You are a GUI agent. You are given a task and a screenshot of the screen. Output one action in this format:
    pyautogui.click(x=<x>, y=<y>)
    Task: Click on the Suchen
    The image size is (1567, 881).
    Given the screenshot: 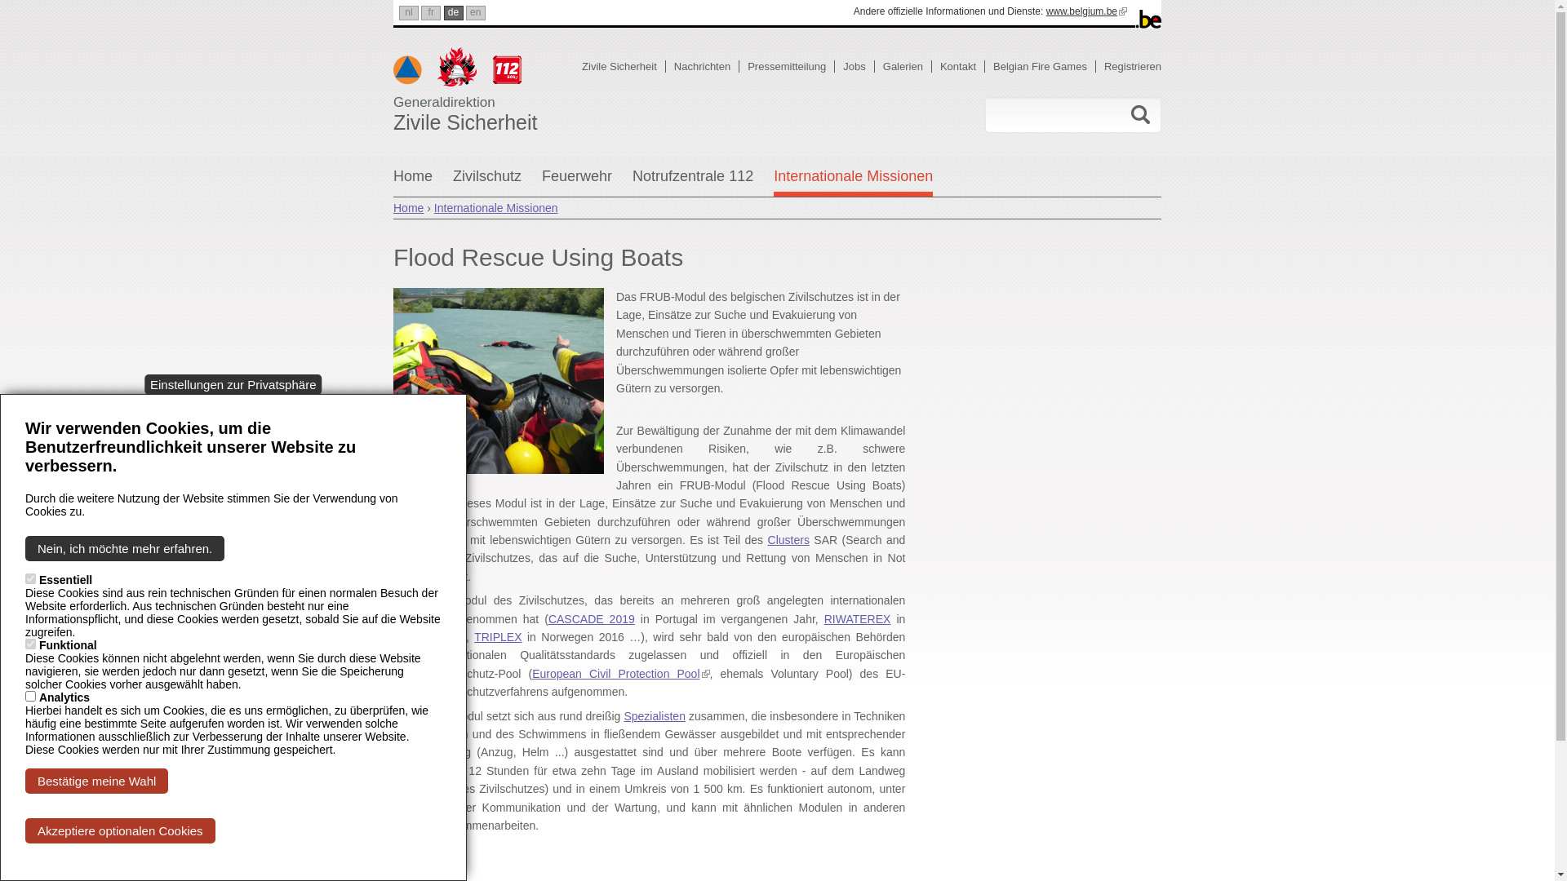 What is the action you would take?
    pyautogui.click(x=1140, y=114)
    